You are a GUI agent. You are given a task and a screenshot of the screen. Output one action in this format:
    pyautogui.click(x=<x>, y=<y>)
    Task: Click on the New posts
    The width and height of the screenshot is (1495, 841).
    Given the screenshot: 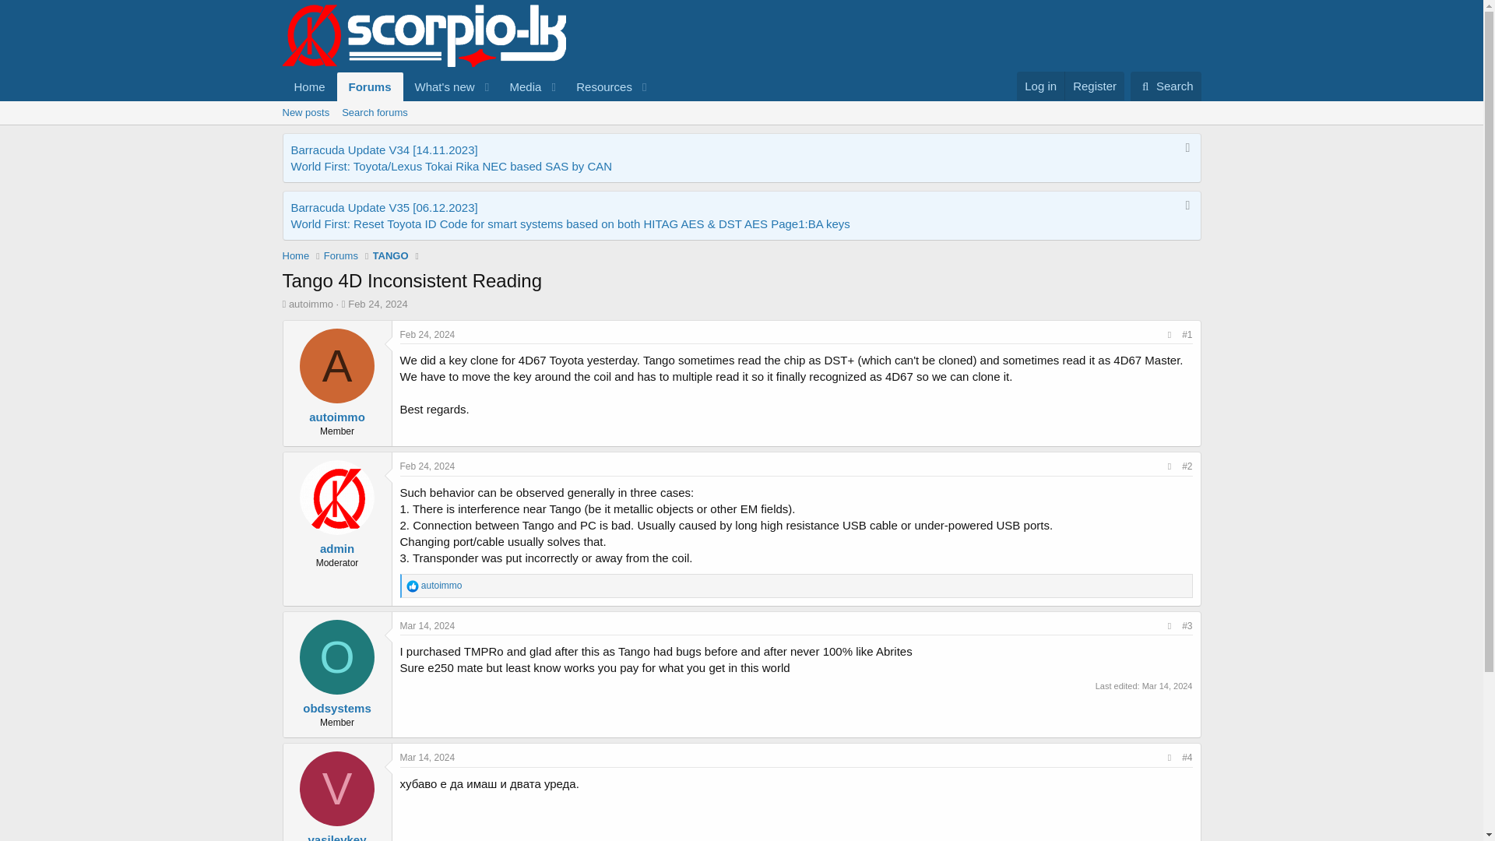 What is the action you would take?
    pyautogui.click(x=374, y=112)
    